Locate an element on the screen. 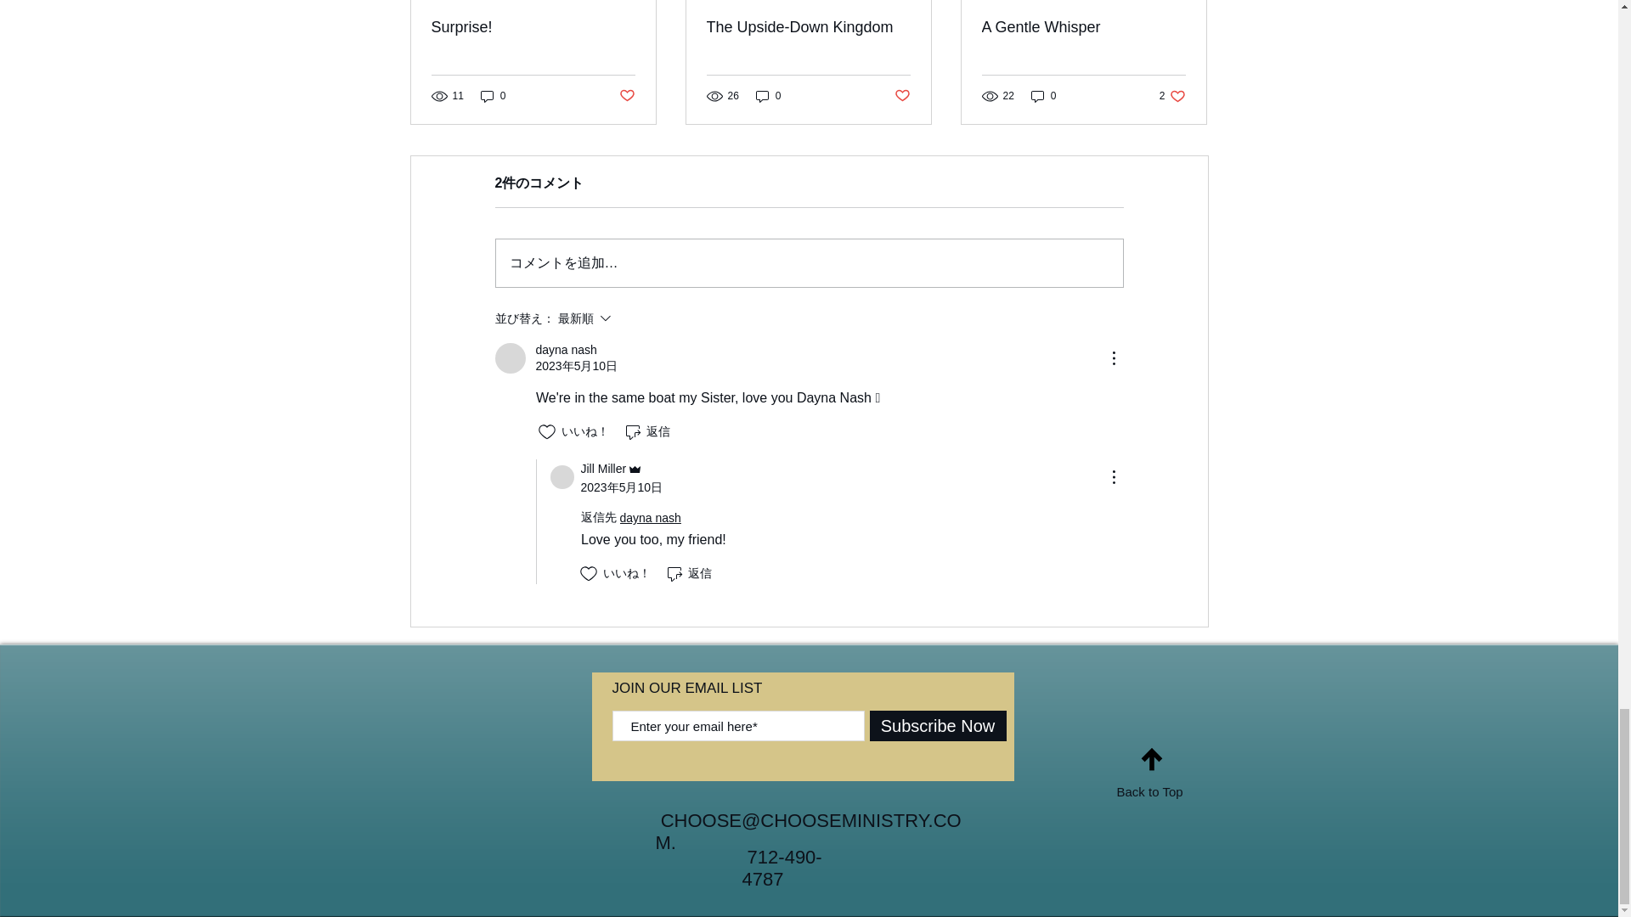 This screenshot has height=917, width=1631. Post not marked as liked is located at coordinates (533, 27).